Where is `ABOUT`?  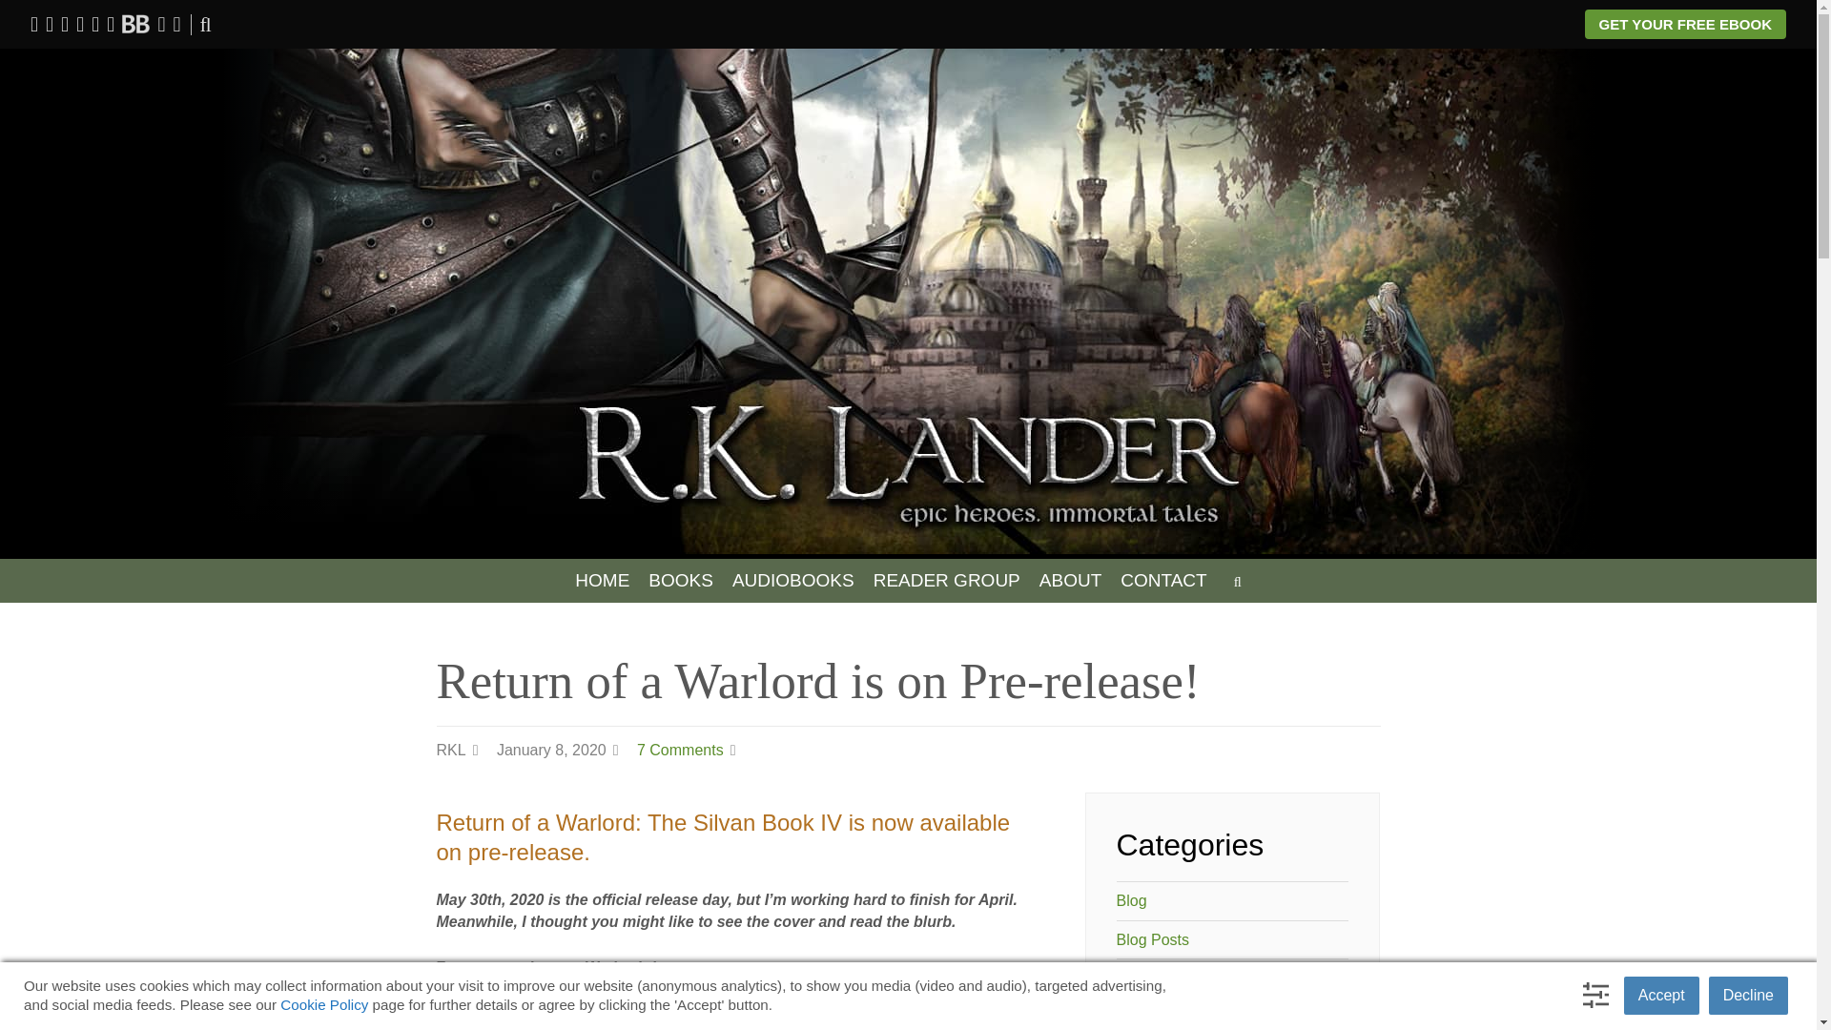 ABOUT is located at coordinates (1070, 580).